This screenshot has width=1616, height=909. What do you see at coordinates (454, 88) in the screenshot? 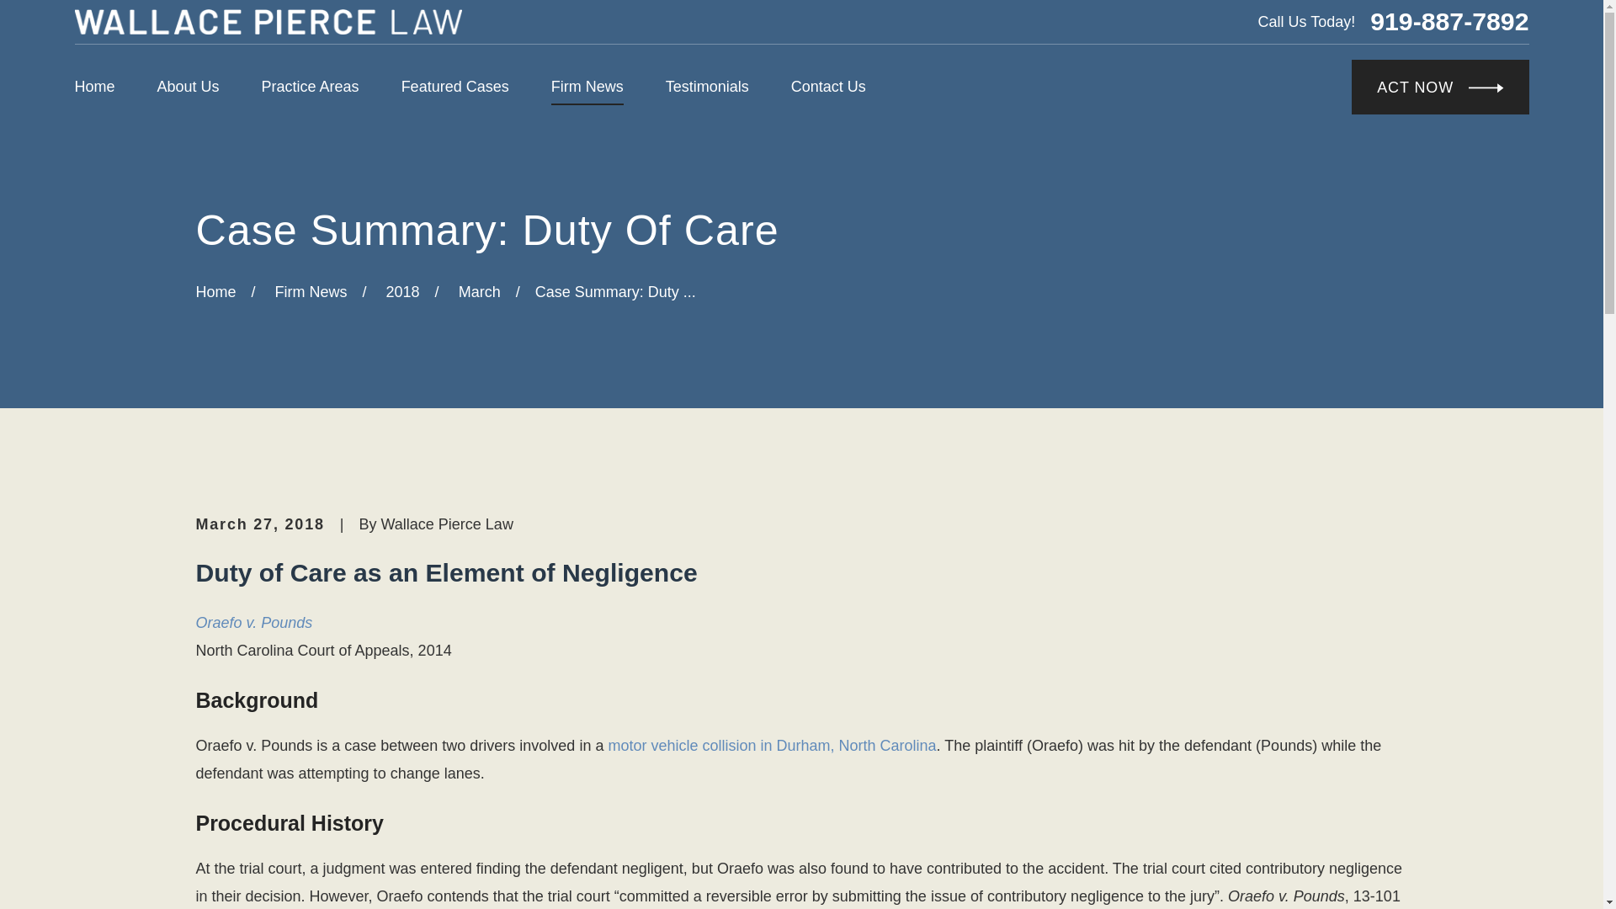
I see `Featured Cases` at bounding box center [454, 88].